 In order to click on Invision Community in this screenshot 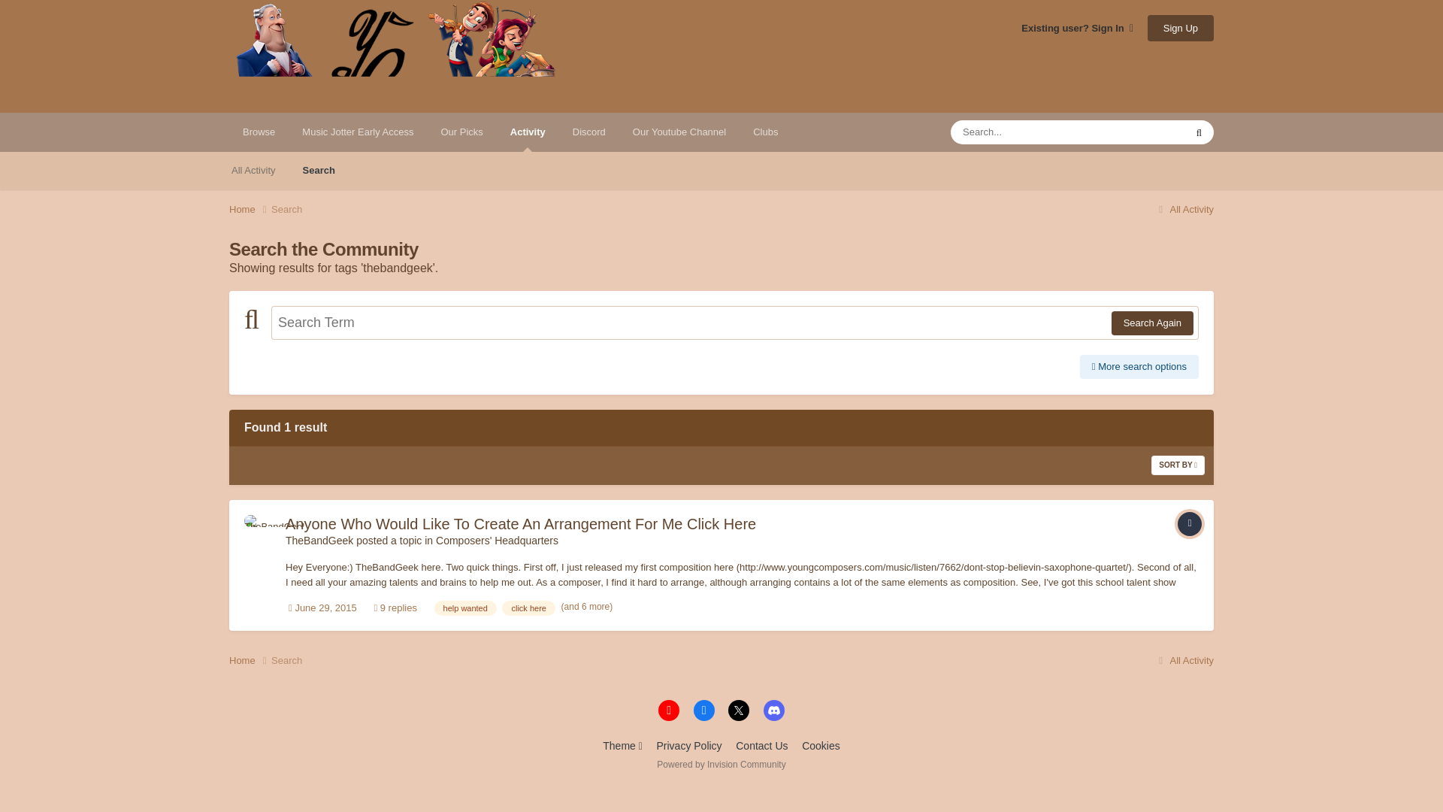, I will do `click(720, 764)`.